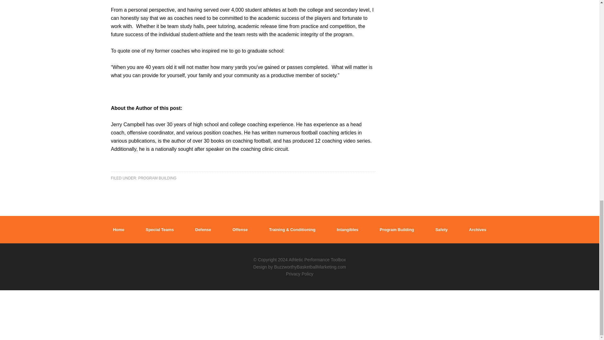  What do you see at coordinates (441, 229) in the screenshot?
I see `Safety` at bounding box center [441, 229].